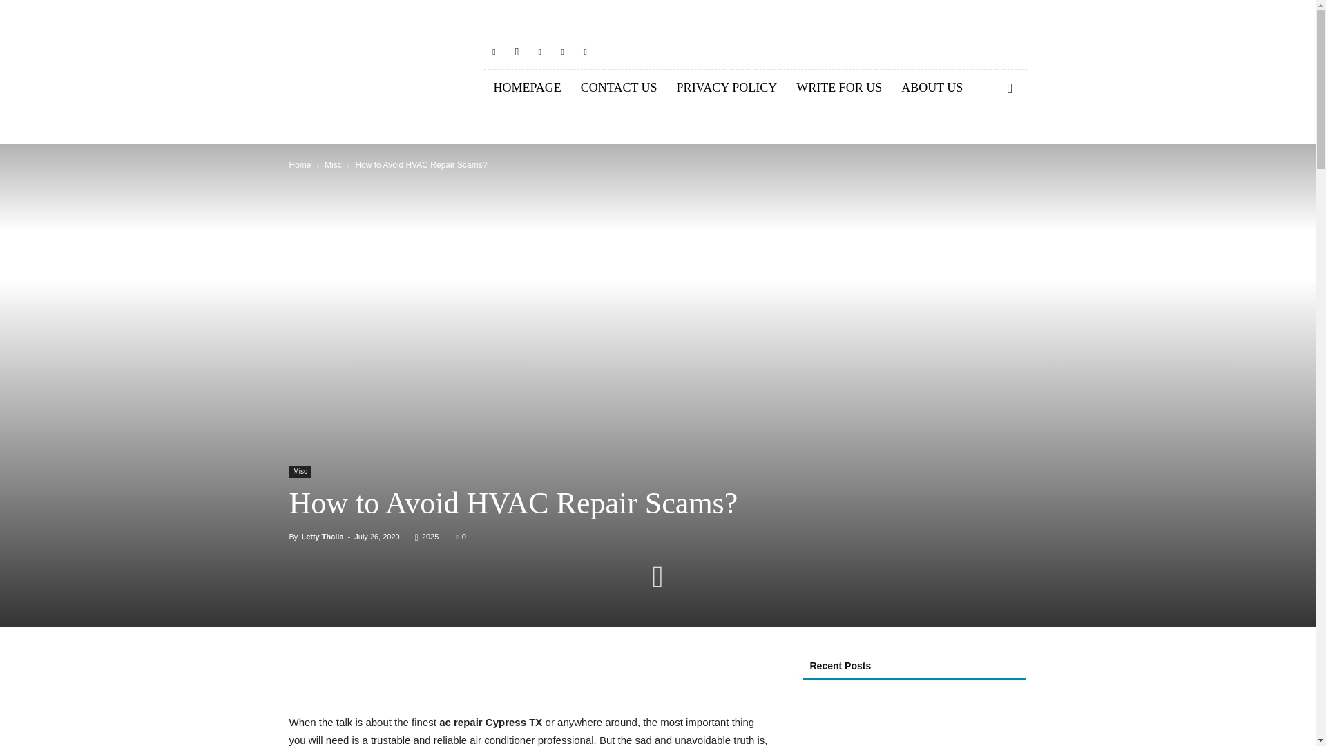  Describe the element at coordinates (333, 165) in the screenshot. I see `Misc` at that location.